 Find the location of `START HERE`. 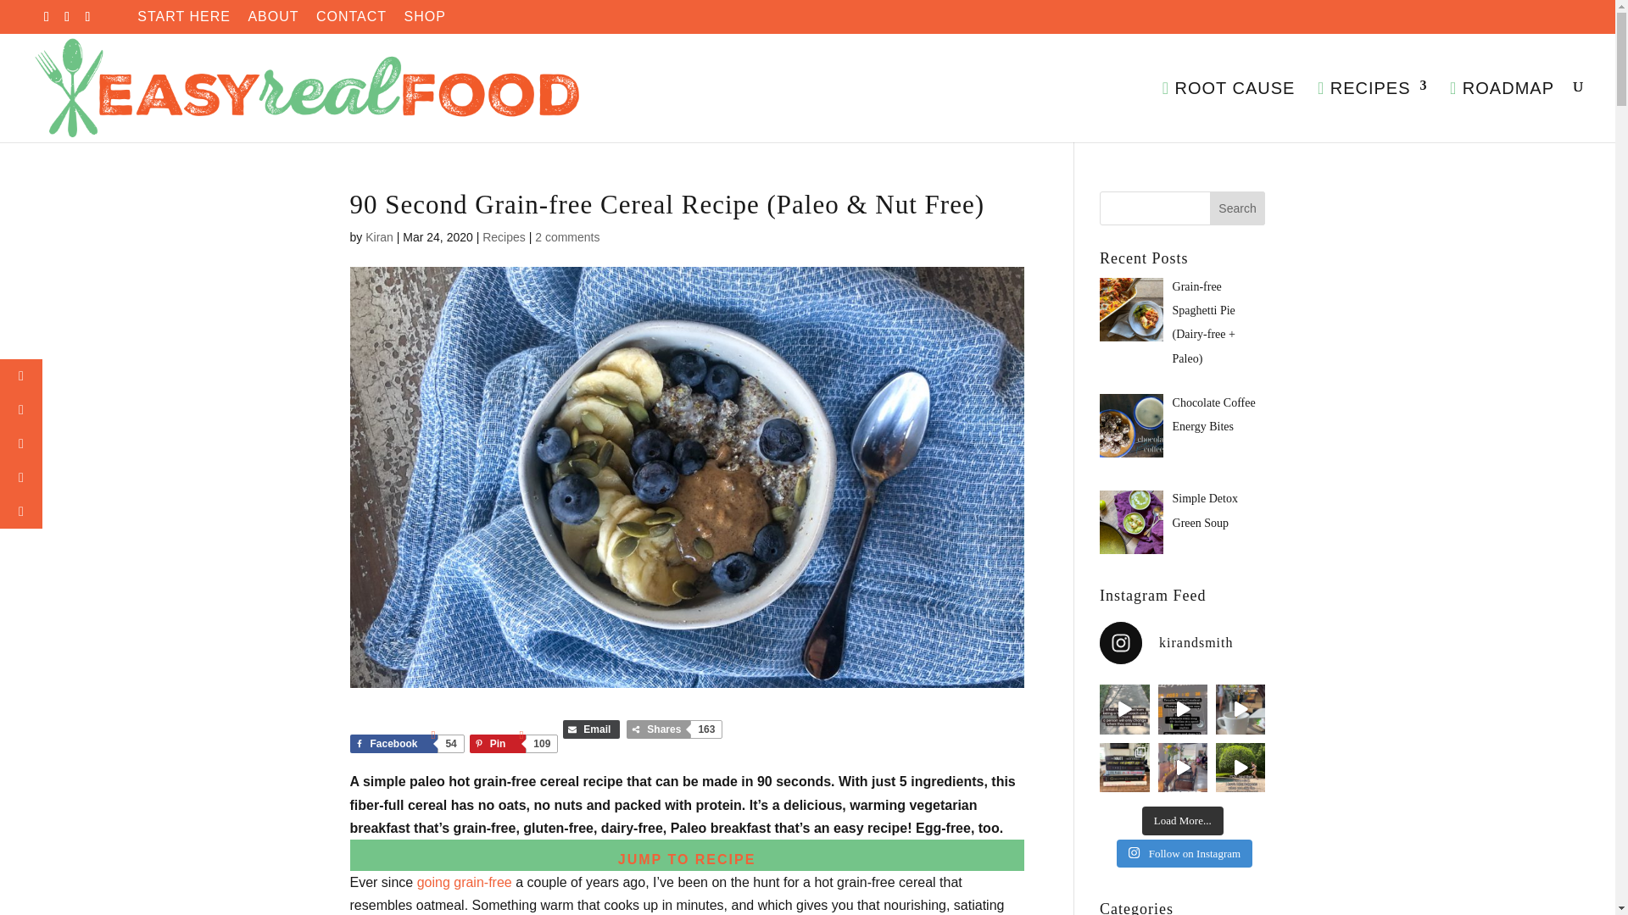

START HERE is located at coordinates (183, 21).